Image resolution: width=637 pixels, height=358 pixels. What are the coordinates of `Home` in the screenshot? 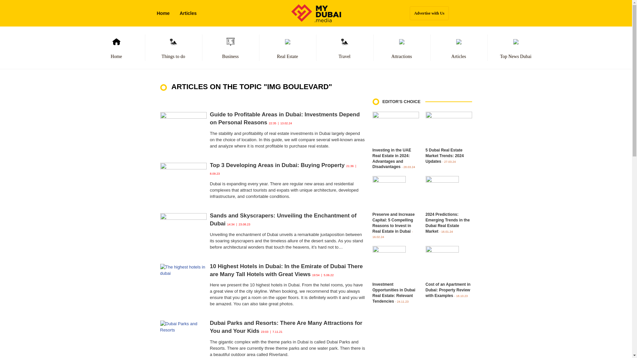 It's located at (116, 48).